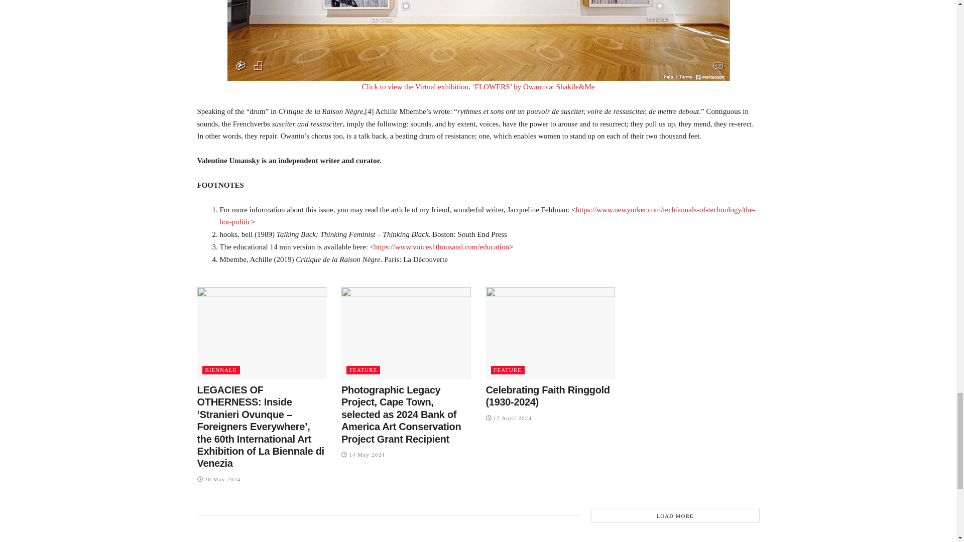 Image resolution: width=964 pixels, height=542 pixels. I want to click on FEATURE, so click(507, 370).